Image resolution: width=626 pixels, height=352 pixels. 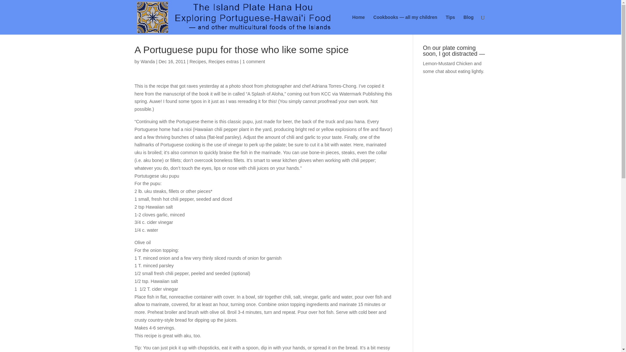 What do you see at coordinates (147, 61) in the screenshot?
I see `Posts by Wanda` at bounding box center [147, 61].